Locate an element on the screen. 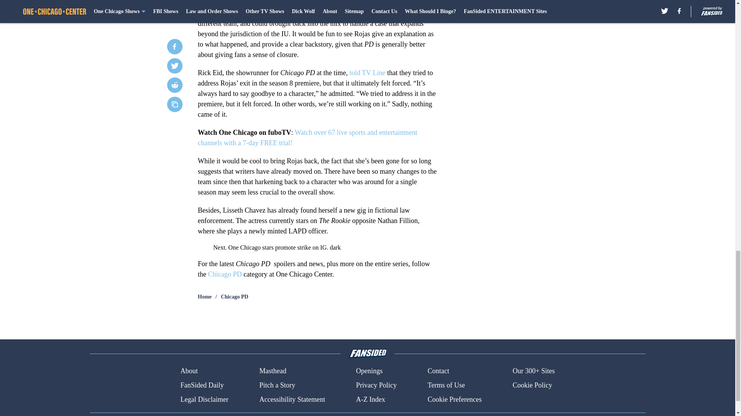 The height and width of the screenshot is (416, 741). FanSided Daily is located at coordinates (201, 385).